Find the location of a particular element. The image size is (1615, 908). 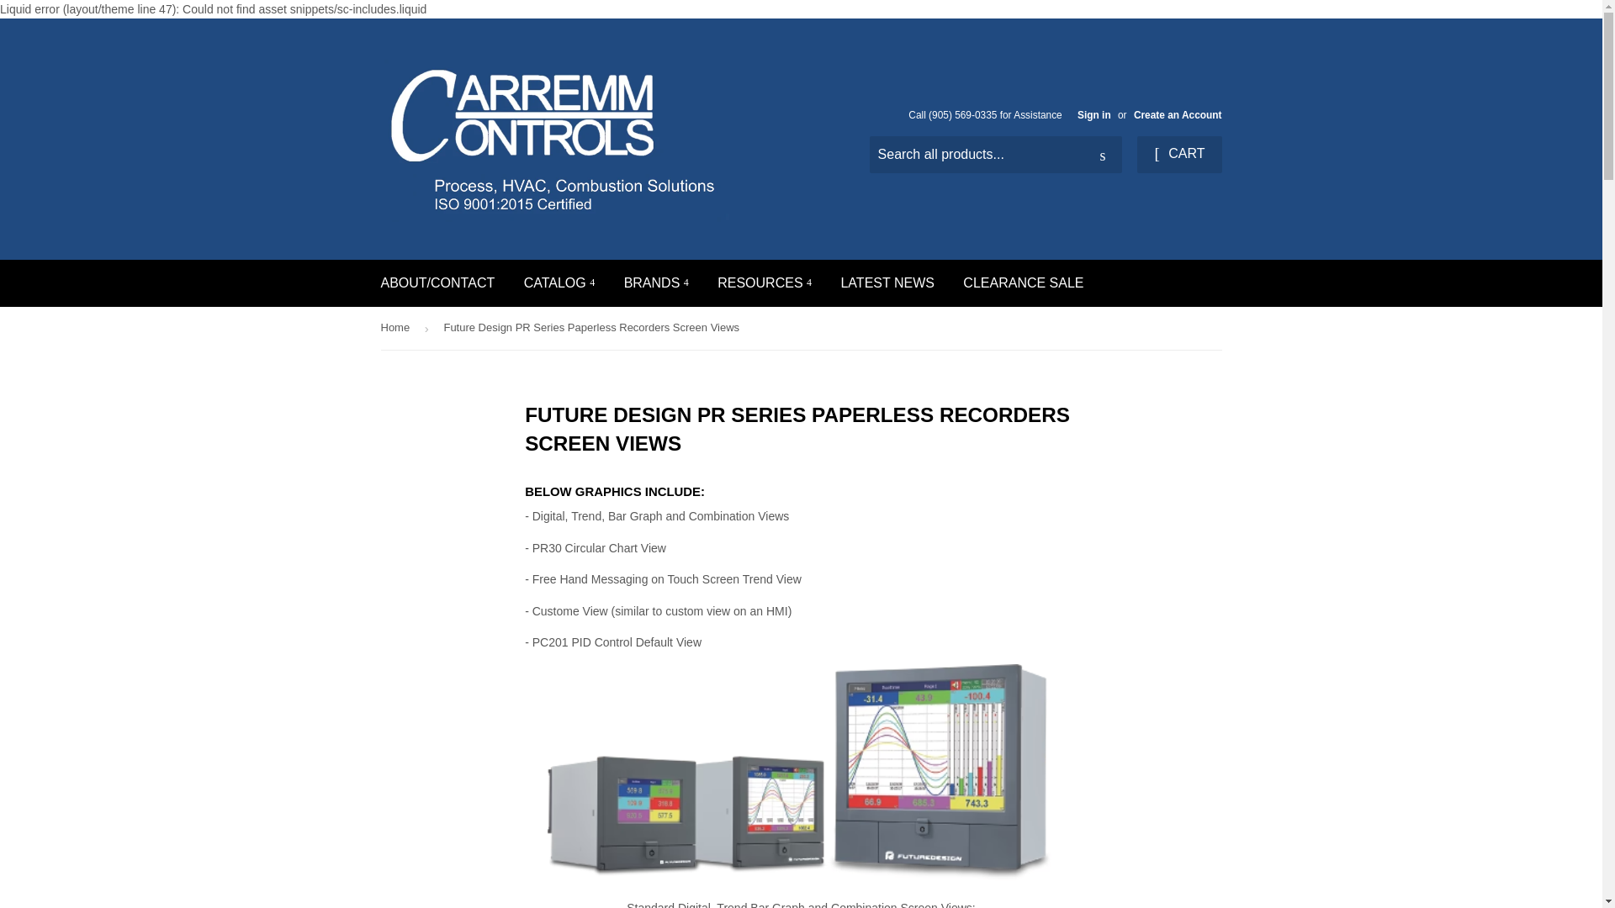

CART is located at coordinates (1178, 155).